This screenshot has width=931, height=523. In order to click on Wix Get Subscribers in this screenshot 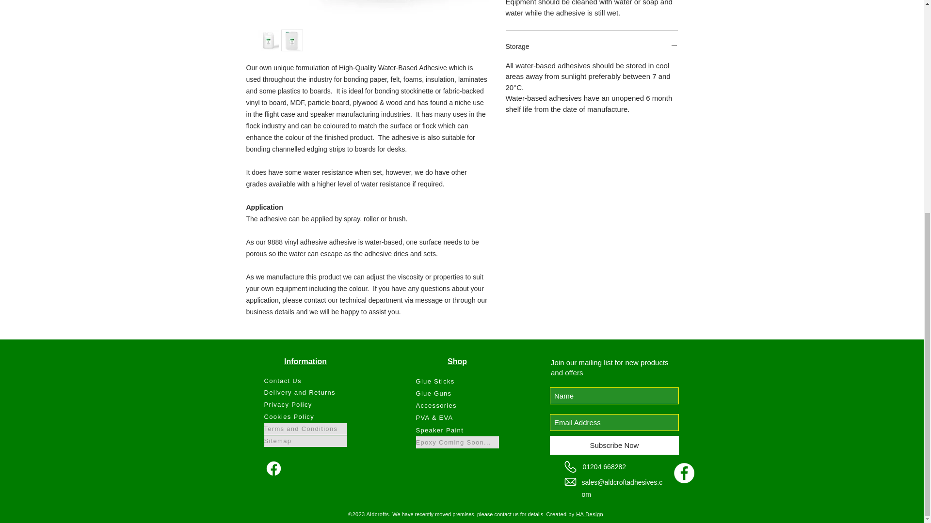, I will do `click(614, 404)`.